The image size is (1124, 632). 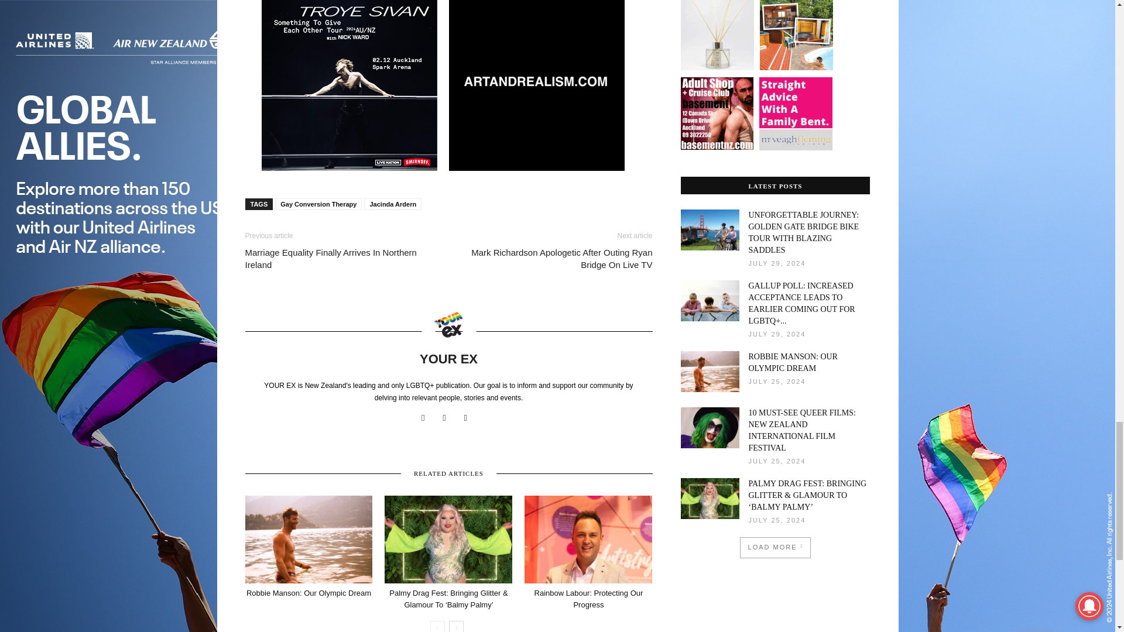 I want to click on Instagram, so click(x=448, y=418).